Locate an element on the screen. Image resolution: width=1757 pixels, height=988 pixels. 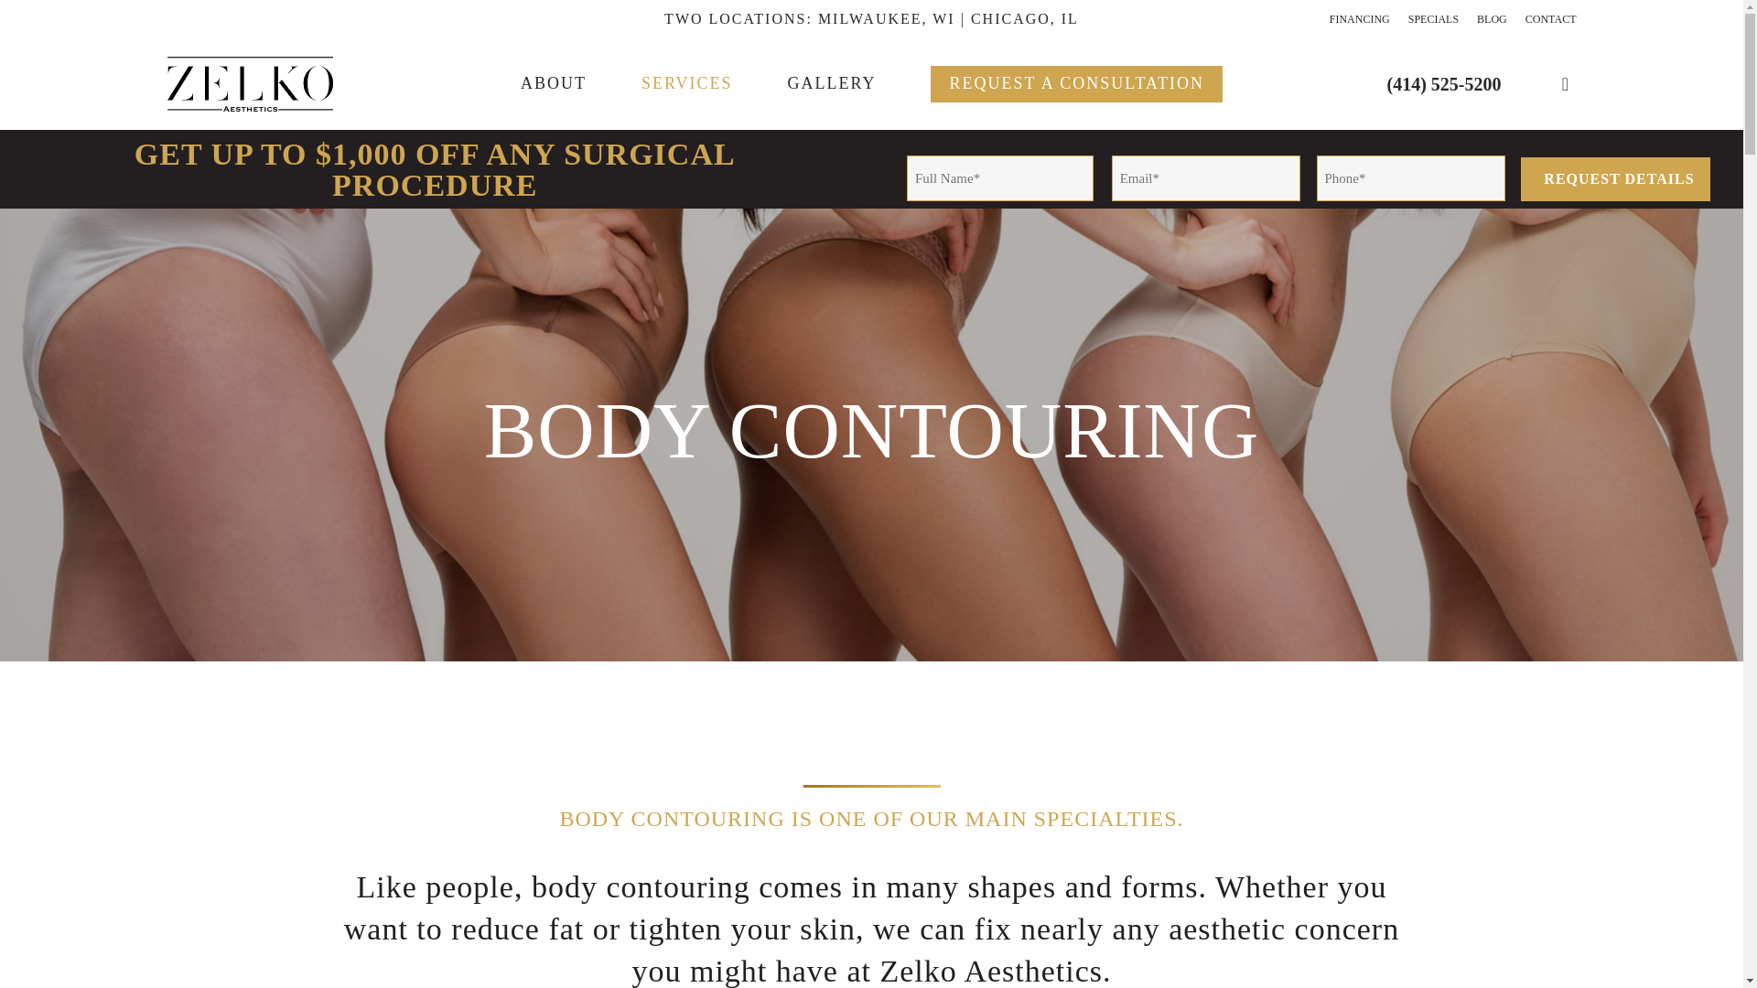
BLOG is located at coordinates (1492, 18).